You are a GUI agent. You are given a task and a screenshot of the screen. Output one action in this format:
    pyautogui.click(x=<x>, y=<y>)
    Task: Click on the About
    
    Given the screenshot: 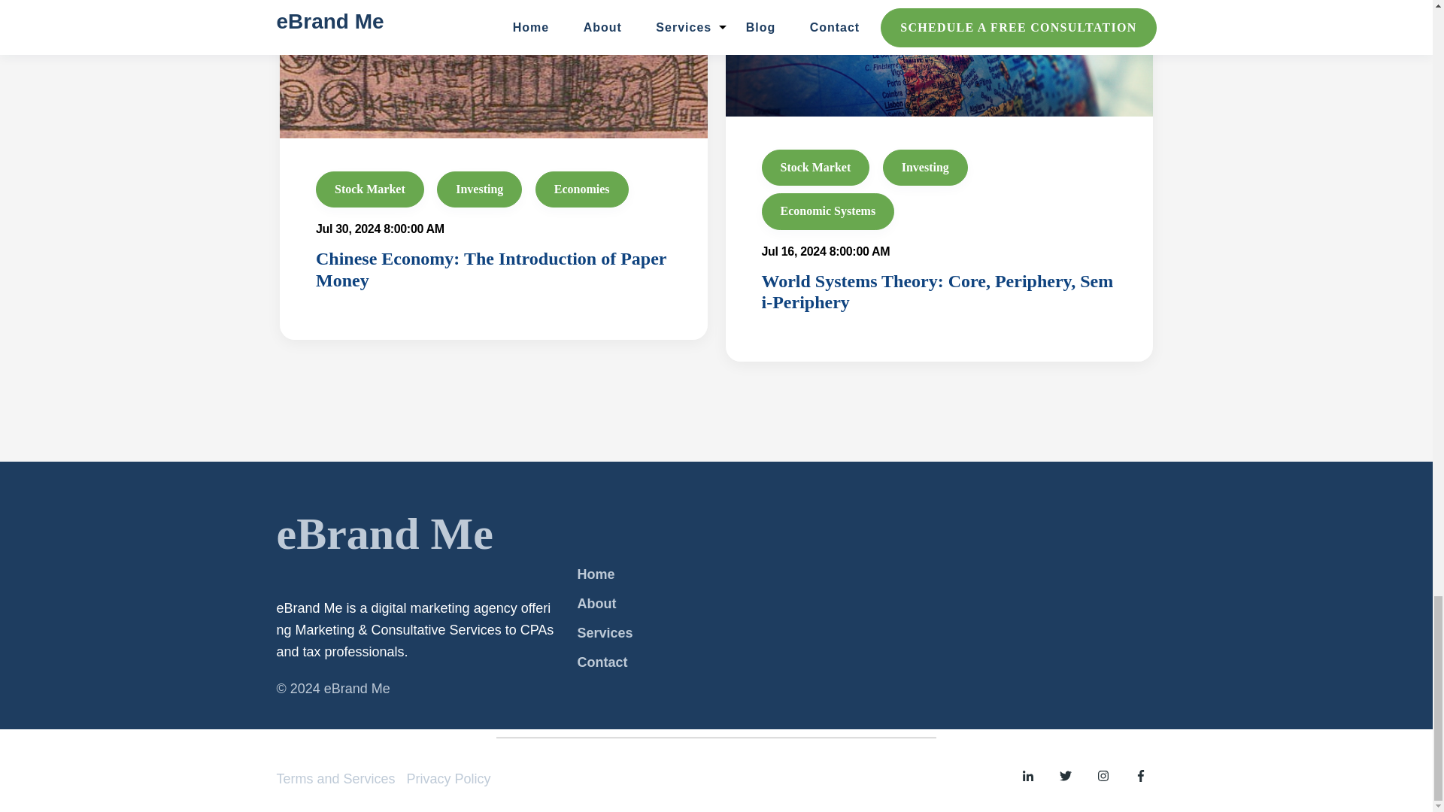 What is the action you would take?
    pyautogui.click(x=596, y=604)
    